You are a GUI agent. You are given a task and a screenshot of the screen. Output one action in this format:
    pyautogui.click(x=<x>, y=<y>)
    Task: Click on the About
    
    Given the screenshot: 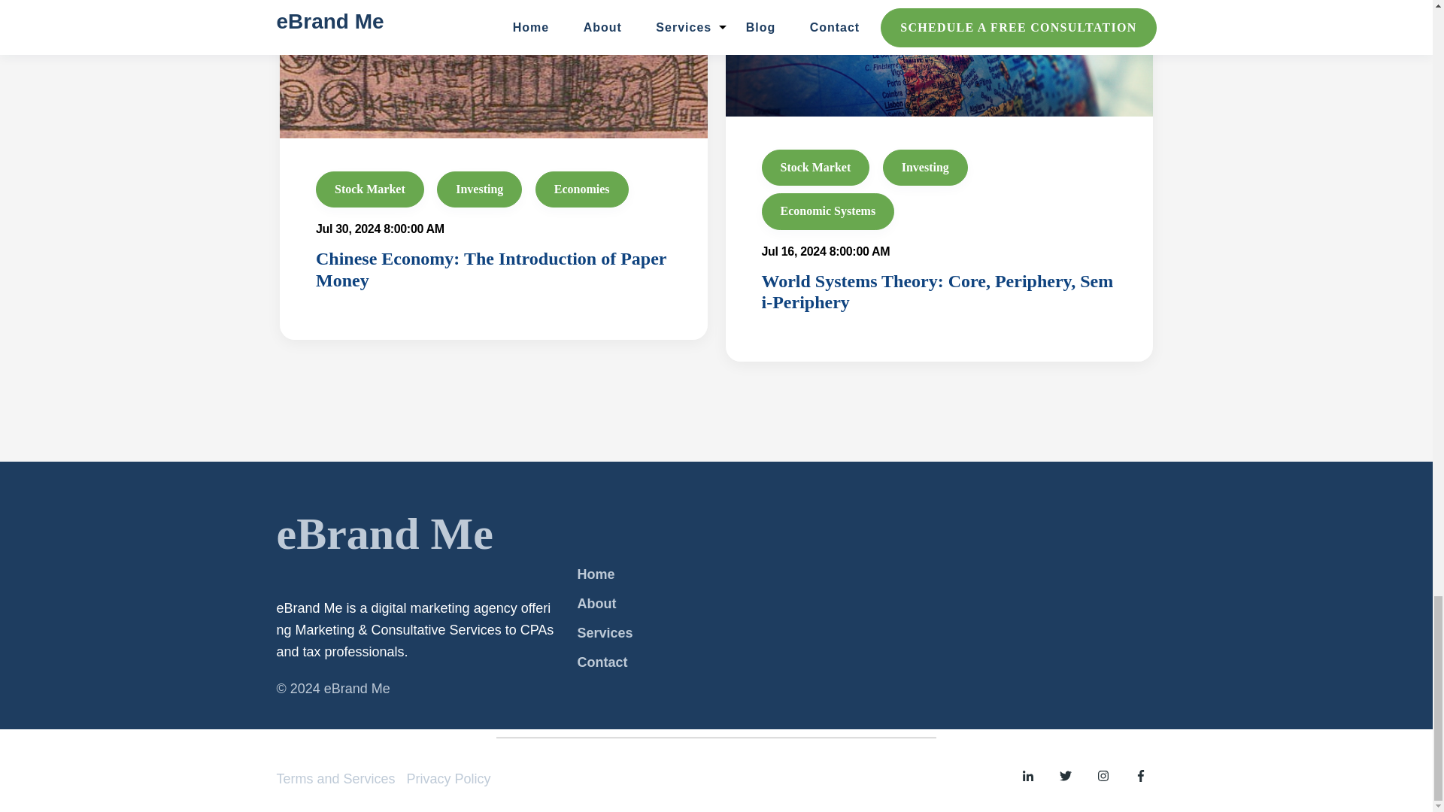 What is the action you would take?
    pyautogui.click(x=596, y=604)
    